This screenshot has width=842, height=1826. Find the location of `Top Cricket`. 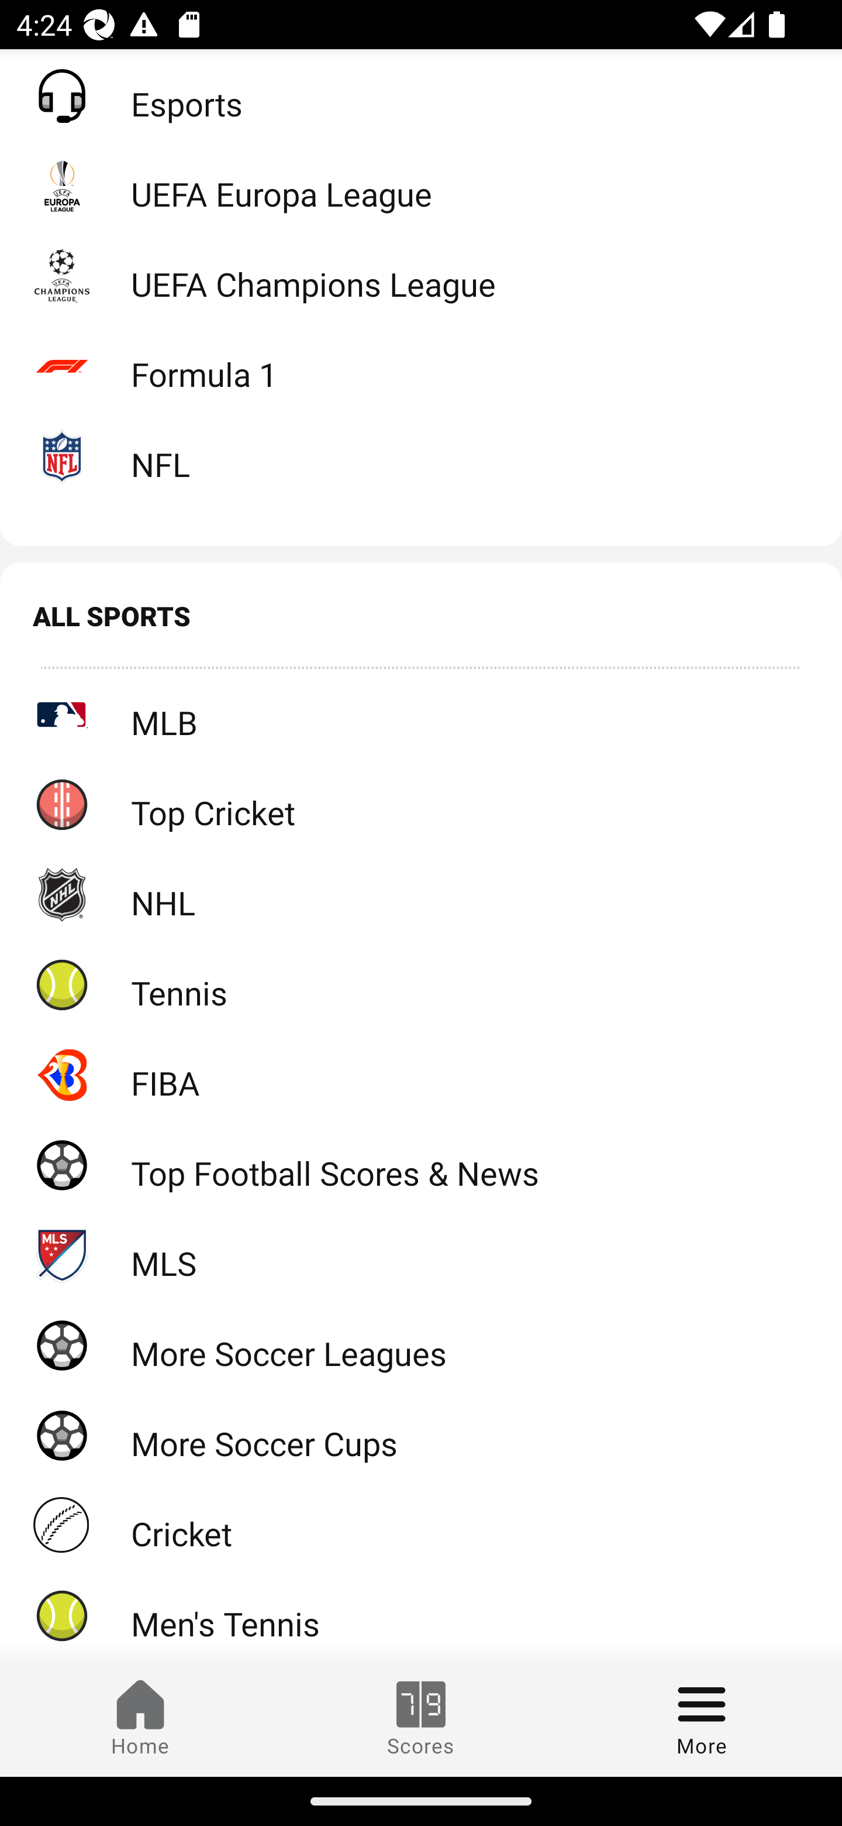

Top Cricket is located at coordinates (421, 804).